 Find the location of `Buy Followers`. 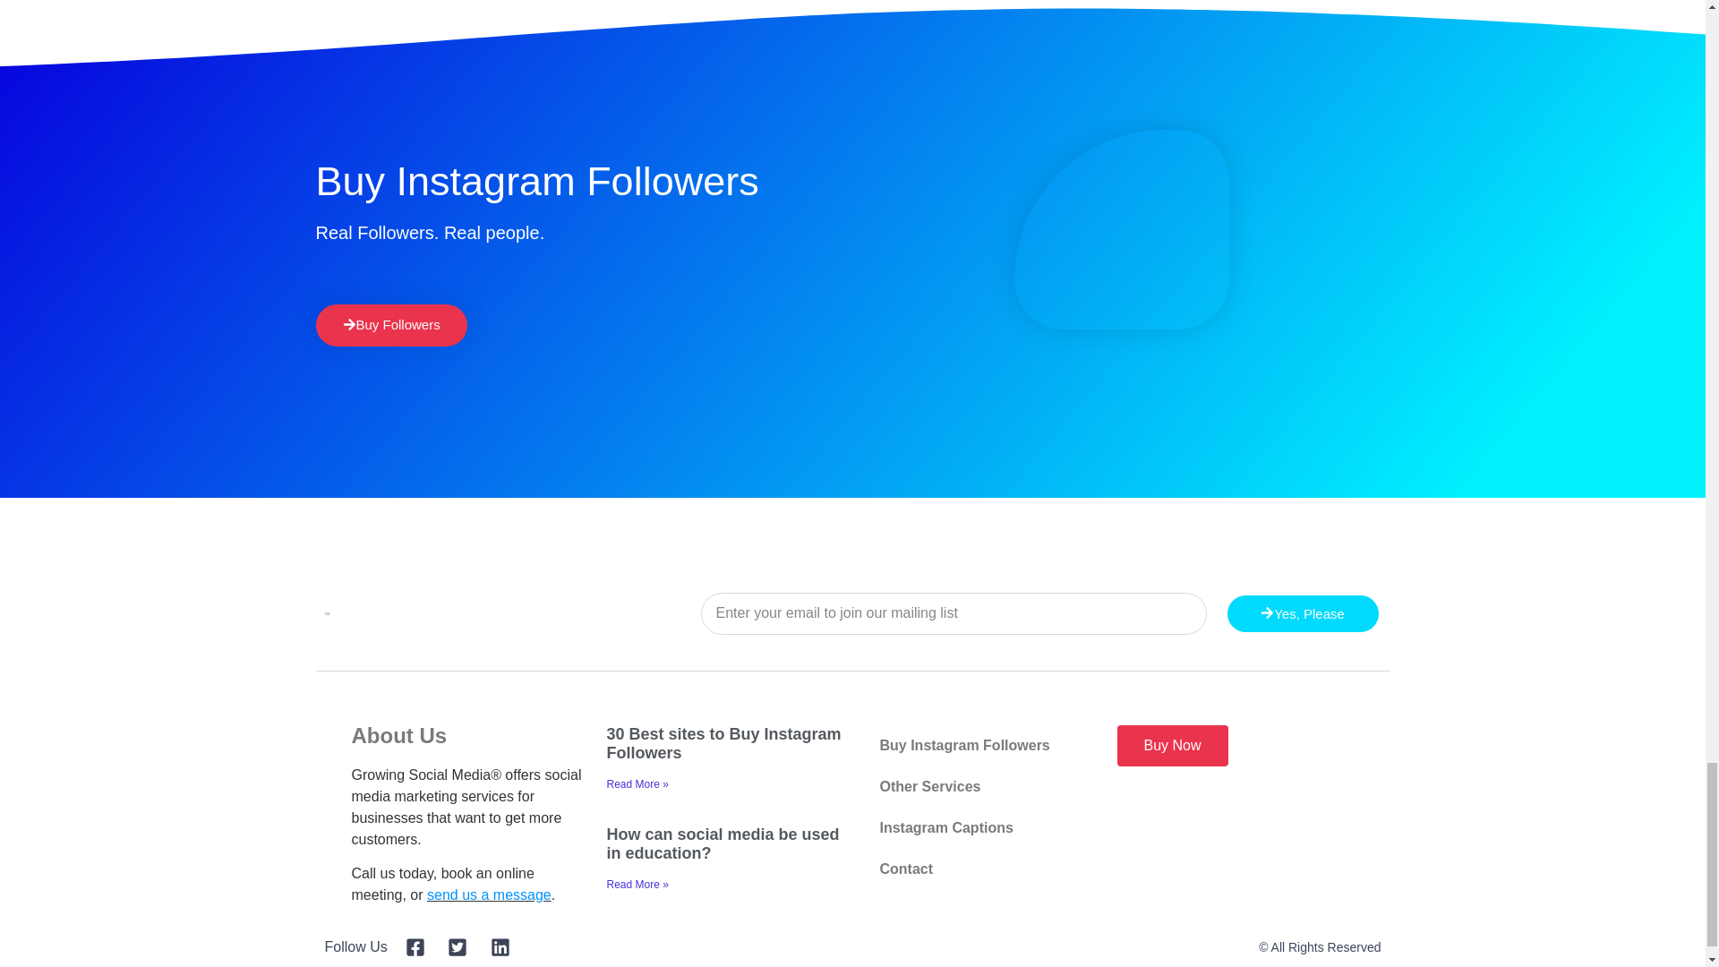

Buy Followers is located at coordinates (390, 325).